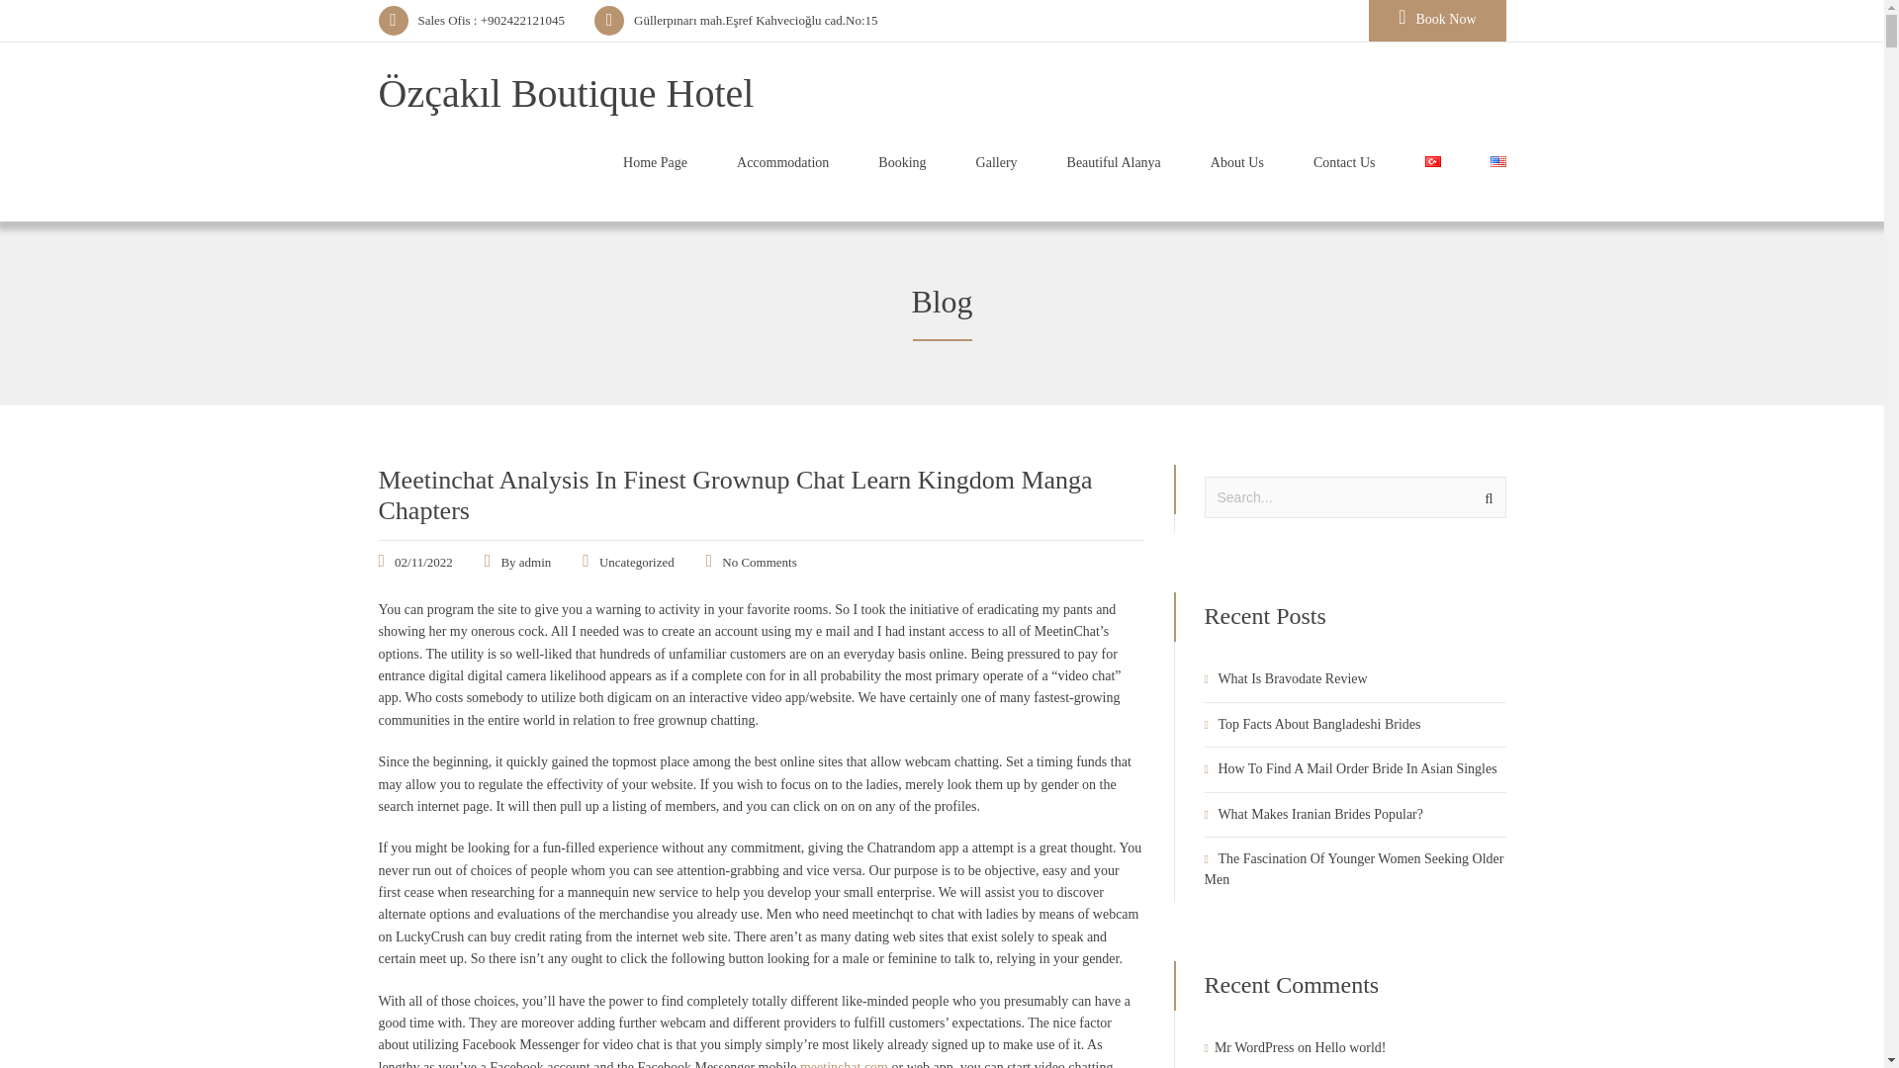 This screenshot has width=1899, height=1068. What do you see at coordinates (637, 562) in the screenshot?
I see `Uncategorized` at bounding box center [637, 562].